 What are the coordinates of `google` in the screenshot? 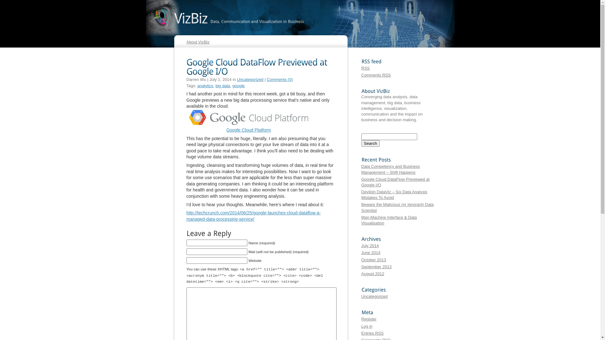 It's located at (239, 86).